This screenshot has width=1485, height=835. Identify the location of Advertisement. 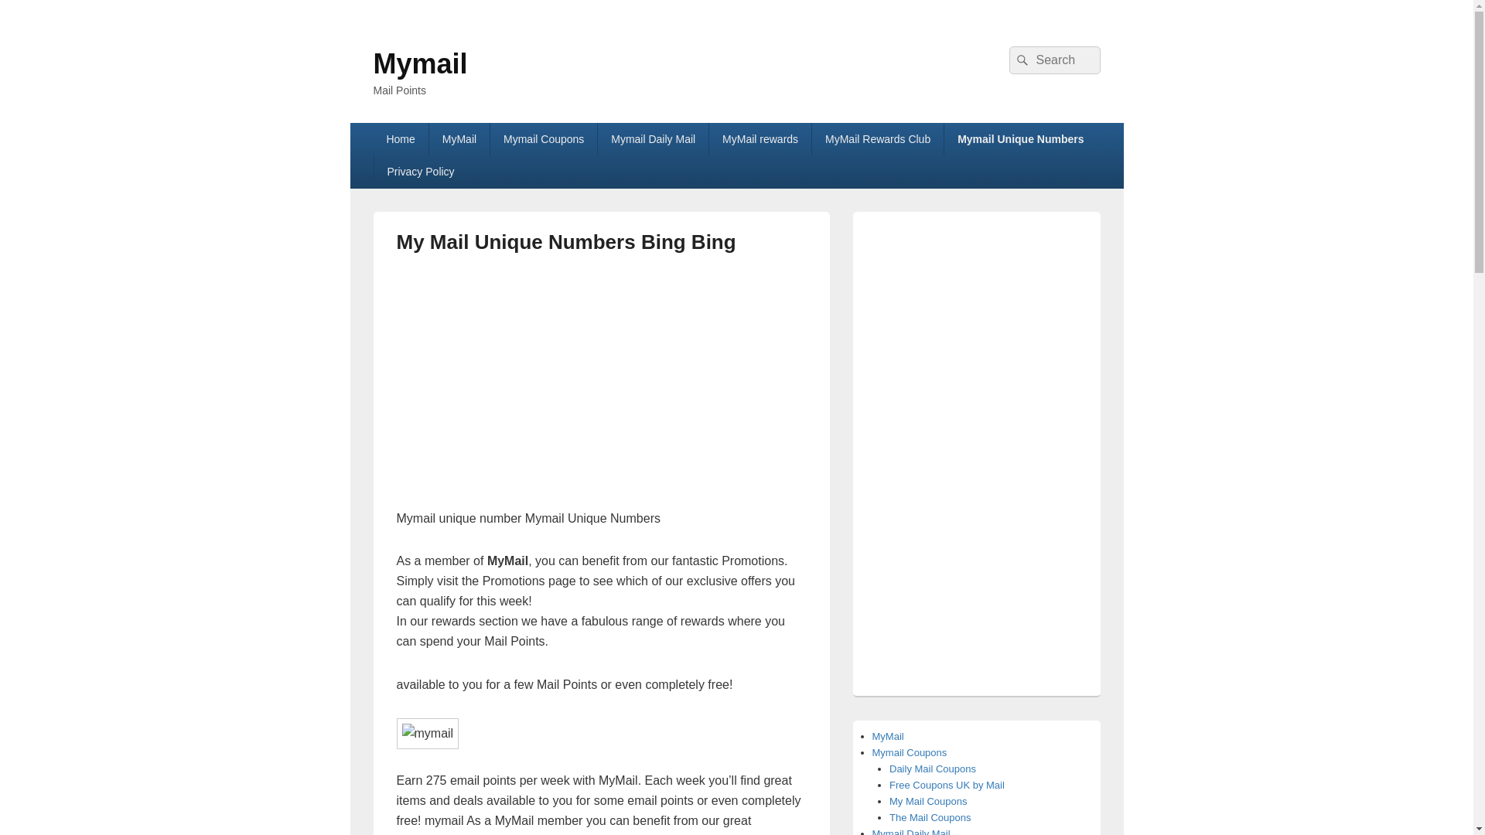
(526, 387).